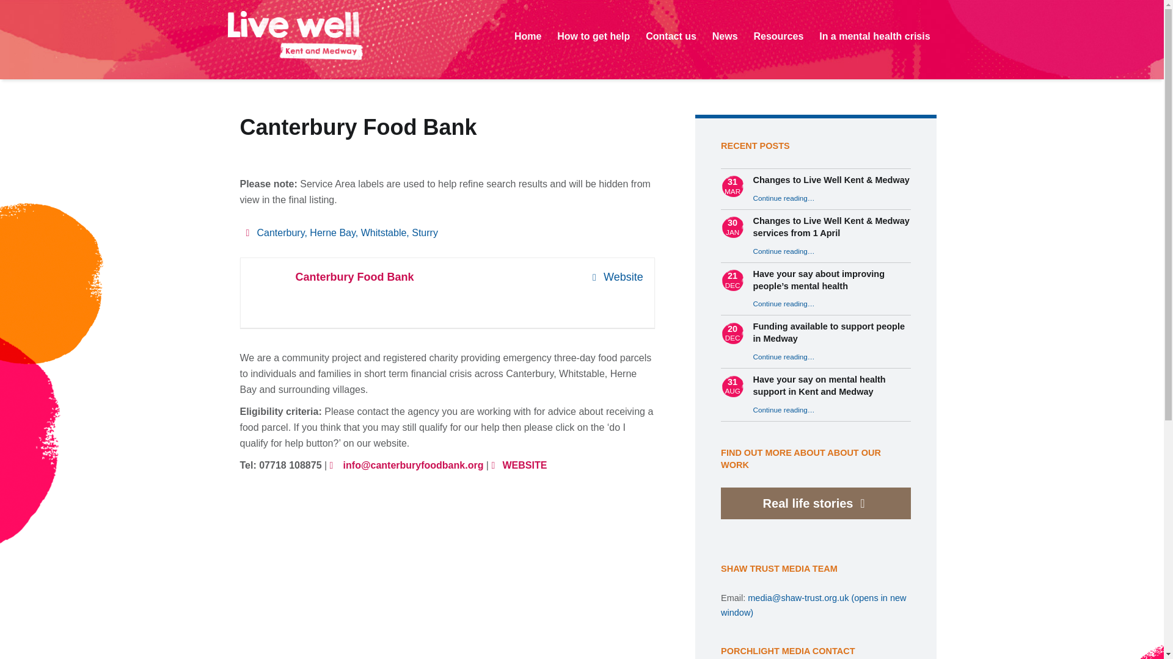 The width and height of the screenshot is (1173, 659). What do you see at coordinates (808, 503) in the screenshot?
I see `Real life stories` at bounding box center [808, 503].